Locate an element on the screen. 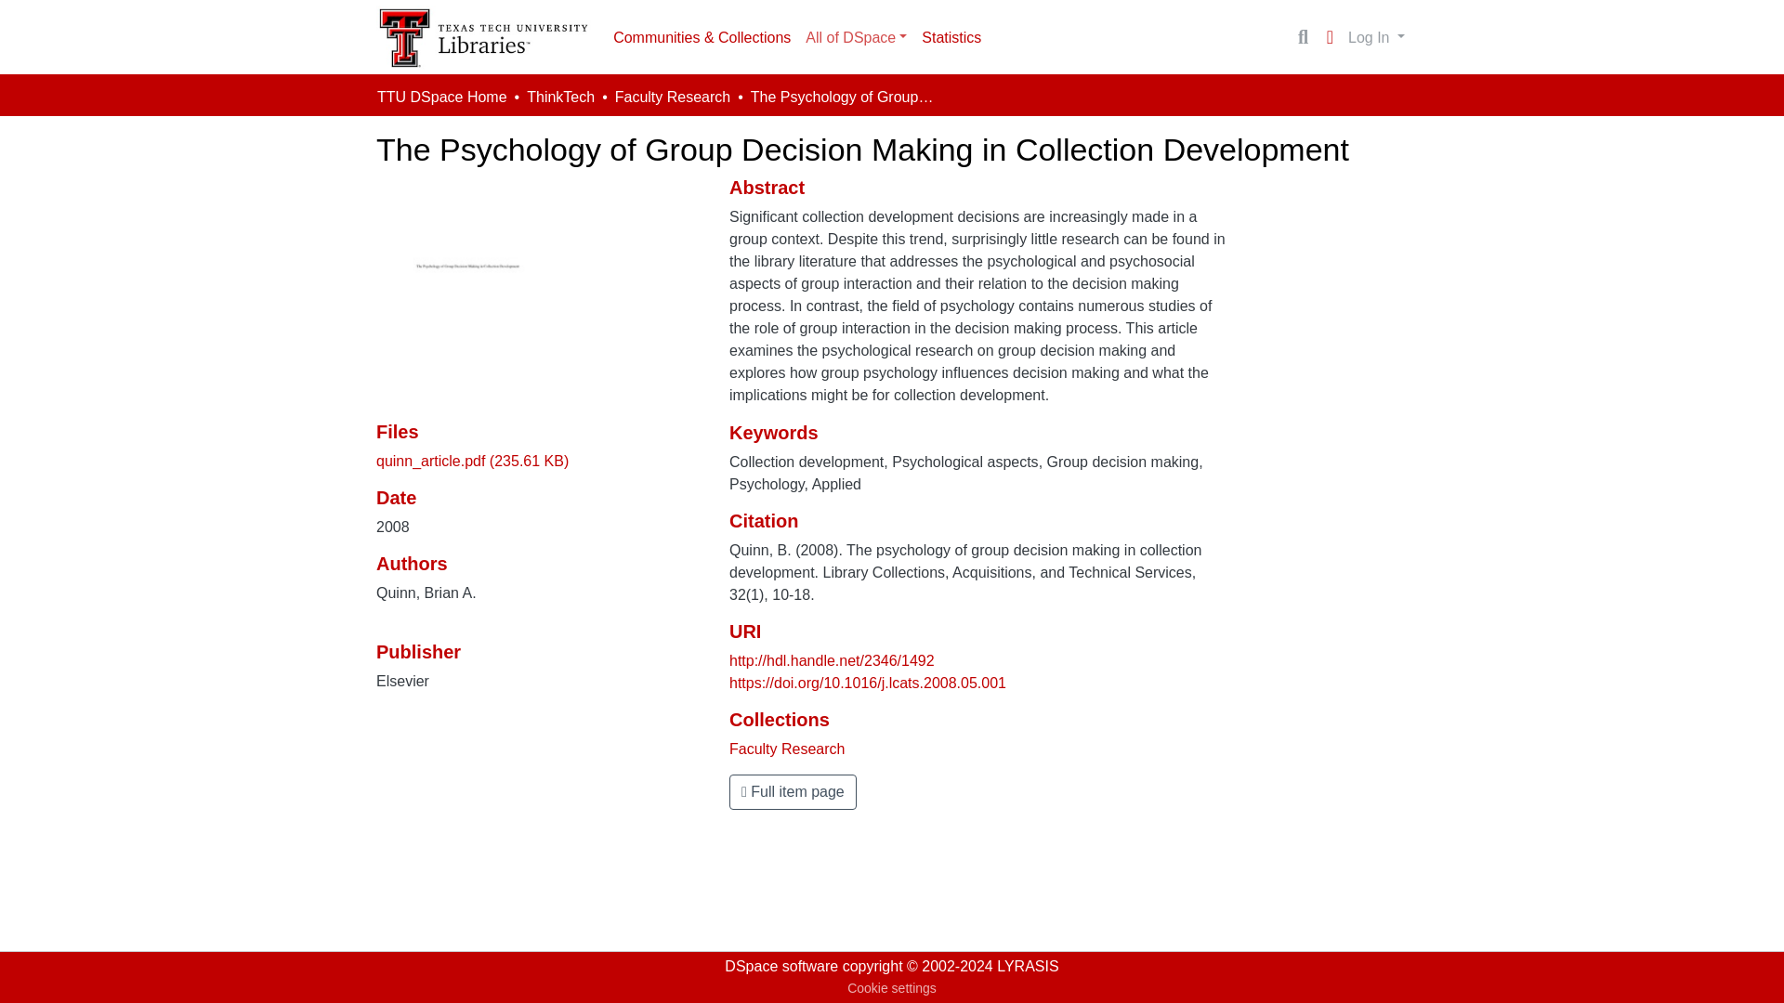  Statistics is located at coordinates (951, 37).